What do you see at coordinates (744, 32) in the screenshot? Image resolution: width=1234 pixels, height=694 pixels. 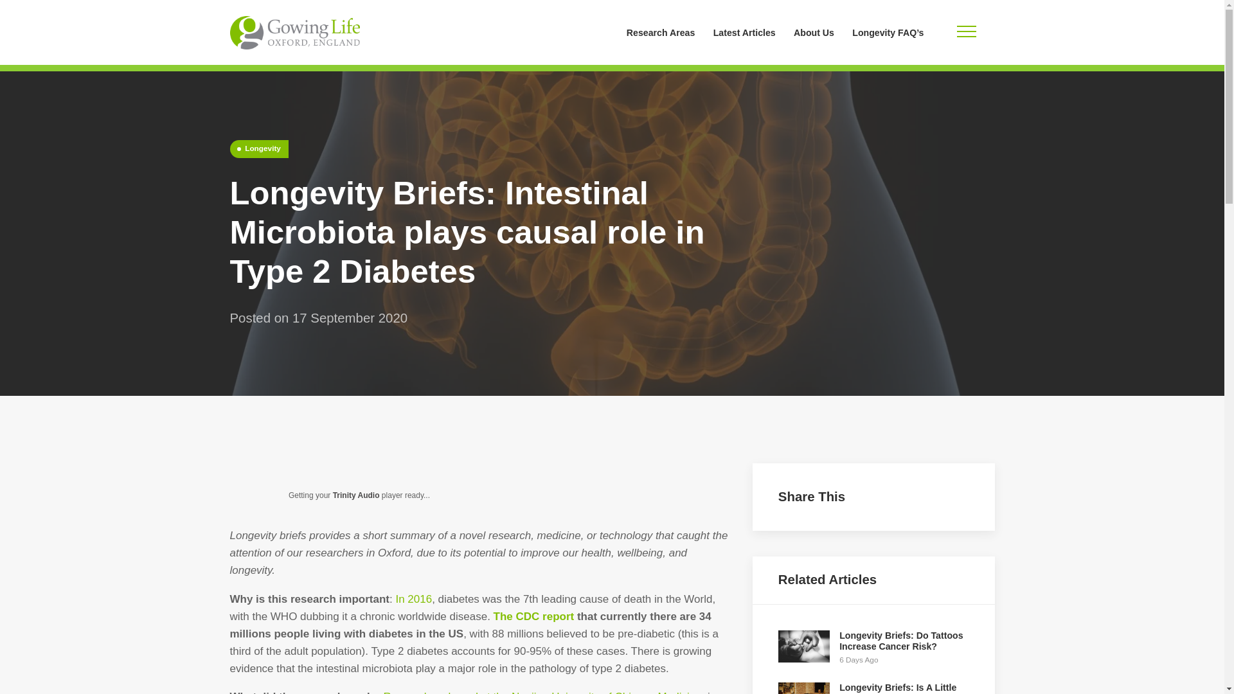 I see `Latest Articles` at bounding box center [744, 32].